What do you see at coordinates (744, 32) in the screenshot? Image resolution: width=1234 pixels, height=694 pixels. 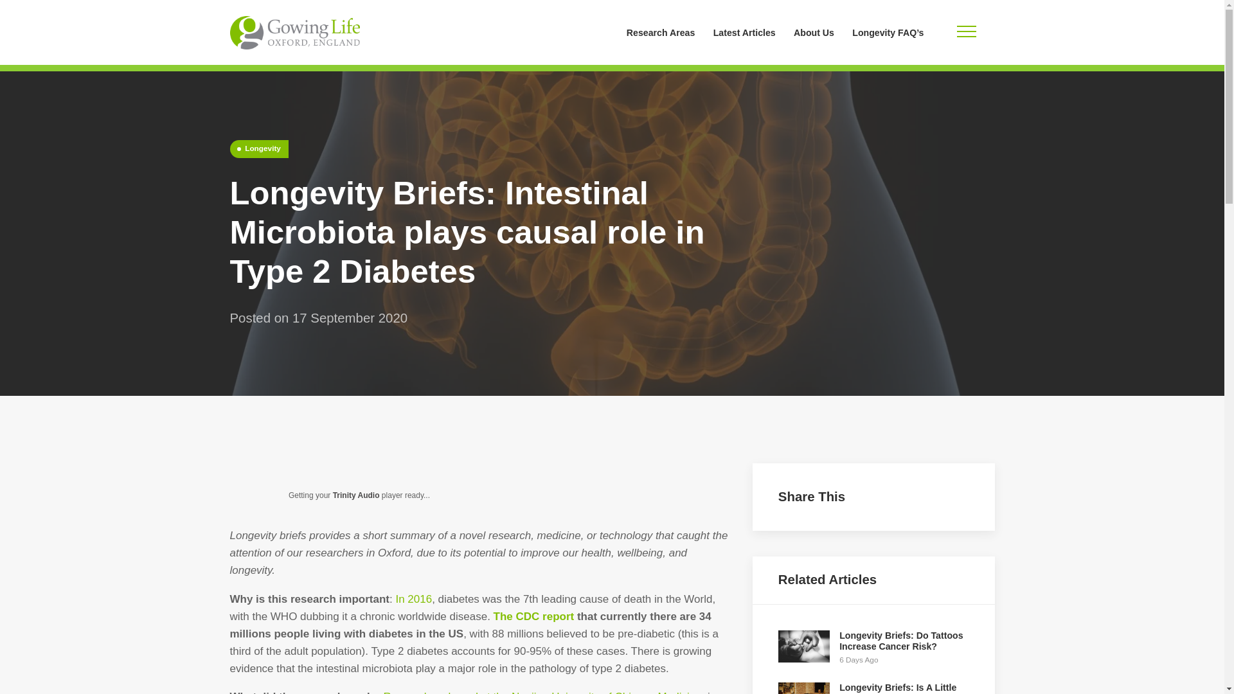 I see `Latest Articles` at bounding box center [744, 32].